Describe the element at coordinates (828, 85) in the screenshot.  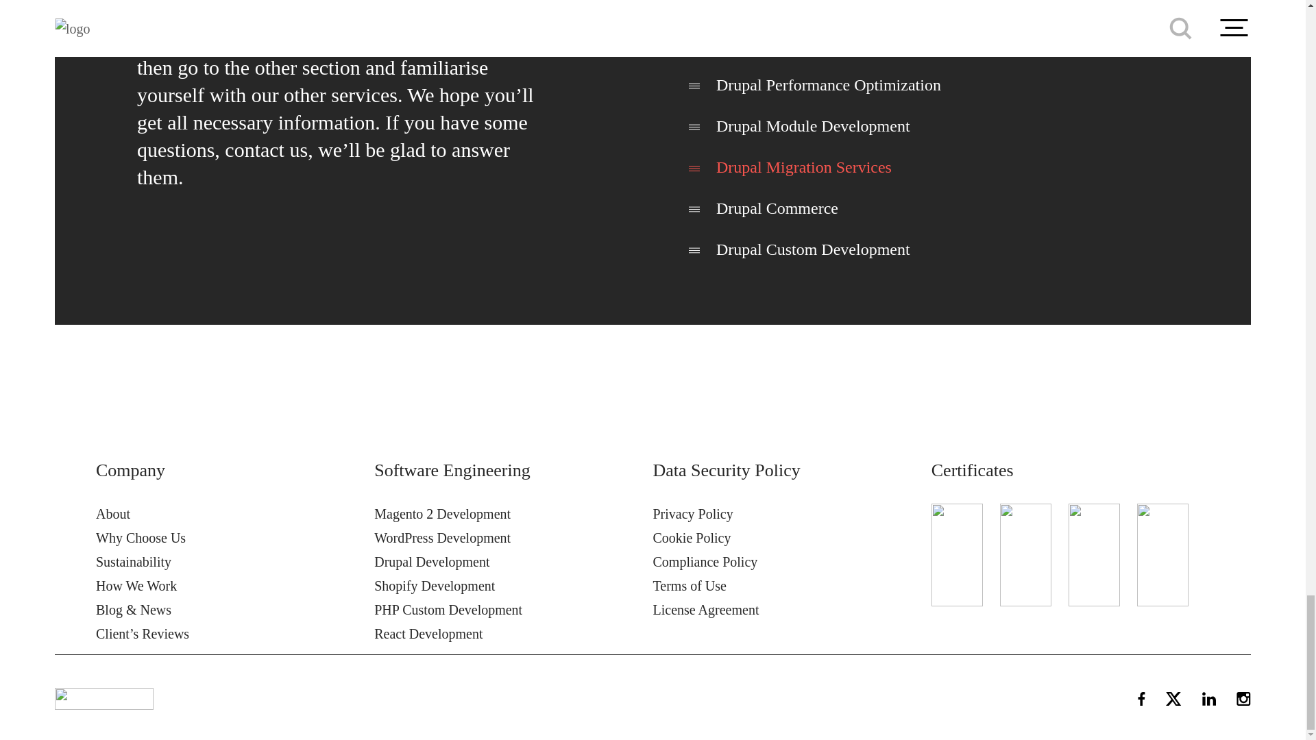
I see `Drupal Performance Optimization` at that location.